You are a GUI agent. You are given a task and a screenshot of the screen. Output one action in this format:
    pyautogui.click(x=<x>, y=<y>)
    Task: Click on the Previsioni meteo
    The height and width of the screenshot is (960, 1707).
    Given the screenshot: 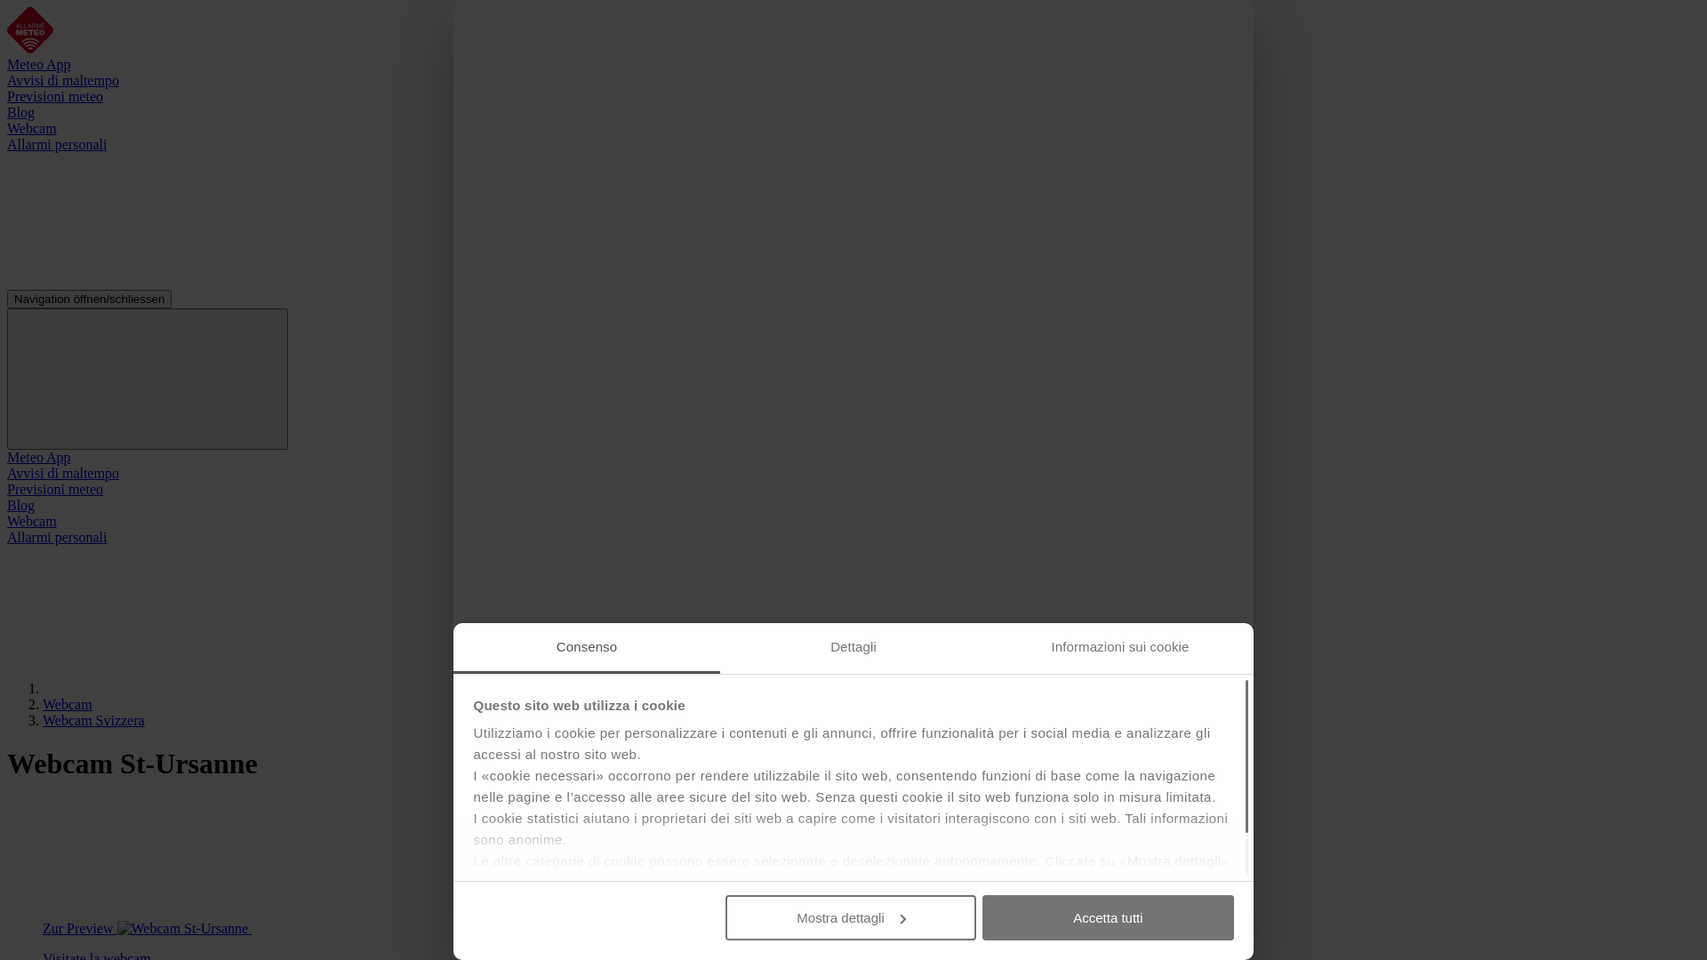 What is the action you would take?
    pyautogui.click(x=55, y=96)
    